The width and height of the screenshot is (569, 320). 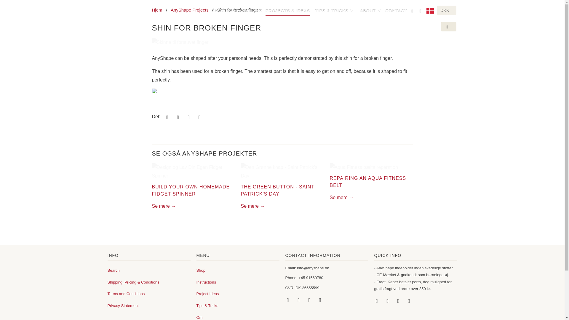 What do you see at coordinates (277, 190) in the screenshot?
I see `The Green Button - Saint Patrick's Day` at bounding box center [277, 190].